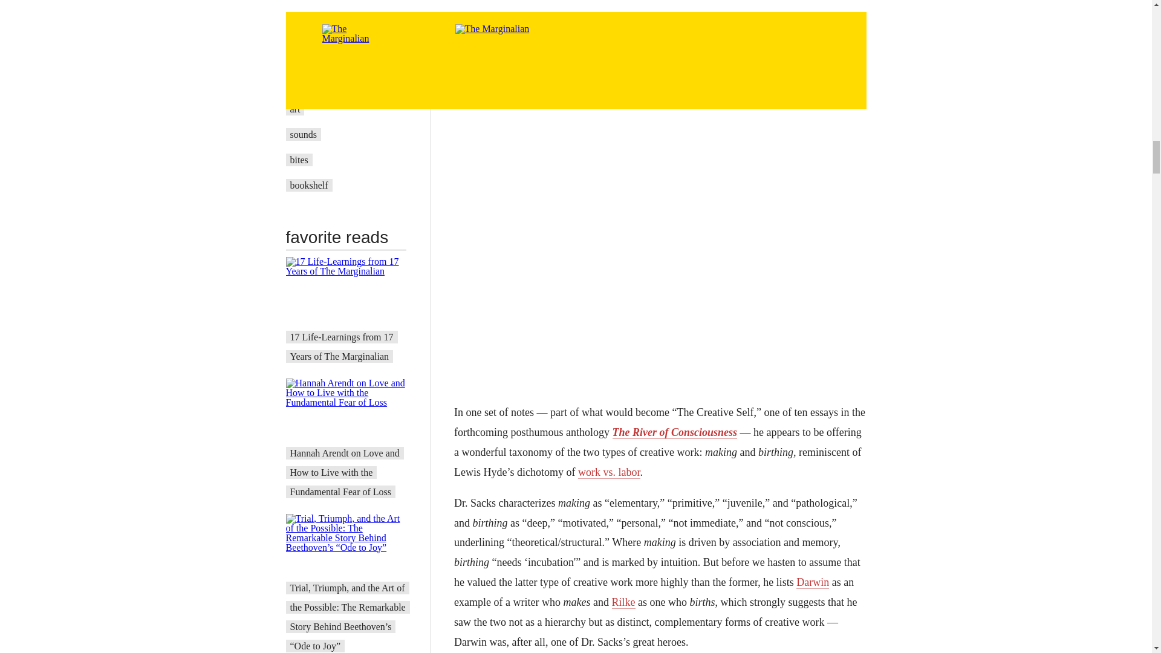  Describe the element at coordinates (299, 160) in the screenshot. I see `bites` at that location.